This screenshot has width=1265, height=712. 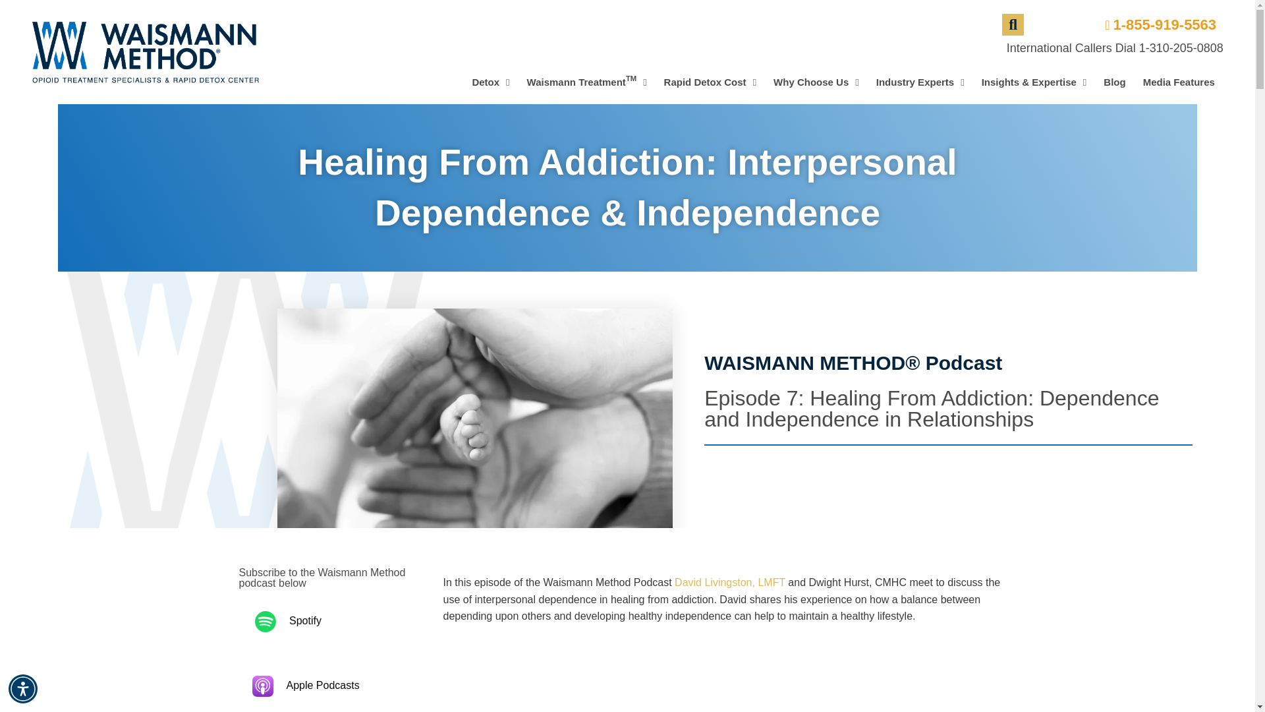 I want to click on Accessibility Menu, so click(x=23, y=688).